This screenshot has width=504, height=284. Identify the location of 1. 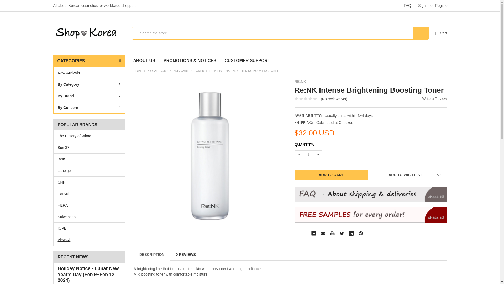
(308, 155).